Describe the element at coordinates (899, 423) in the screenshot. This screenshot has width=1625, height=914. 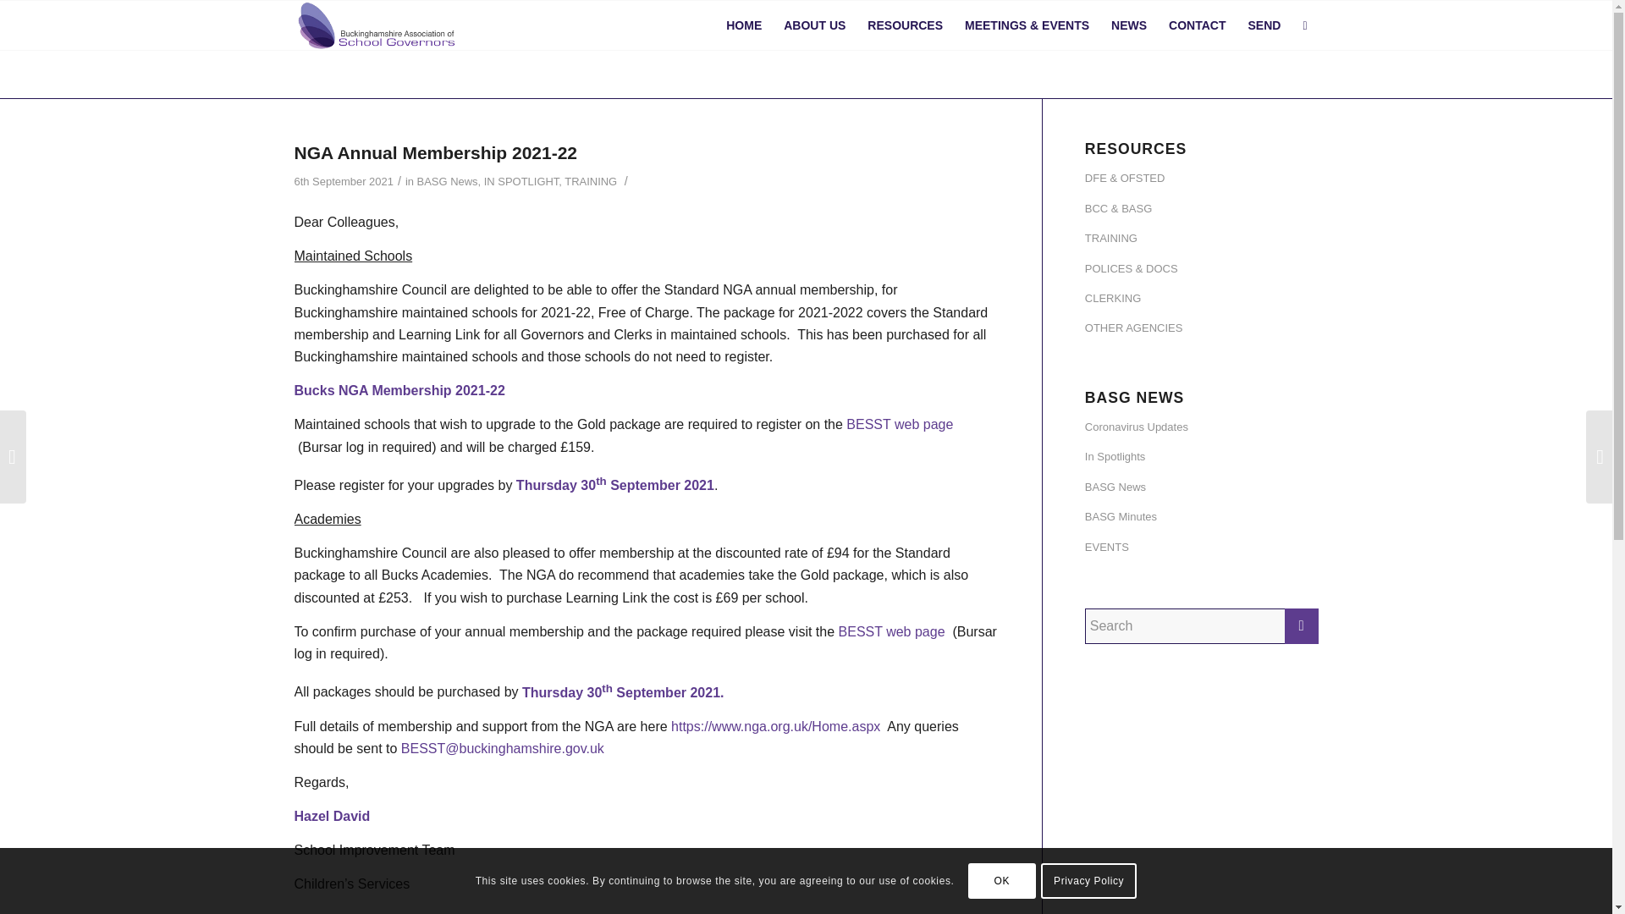
I see `BESST web page` at that location.